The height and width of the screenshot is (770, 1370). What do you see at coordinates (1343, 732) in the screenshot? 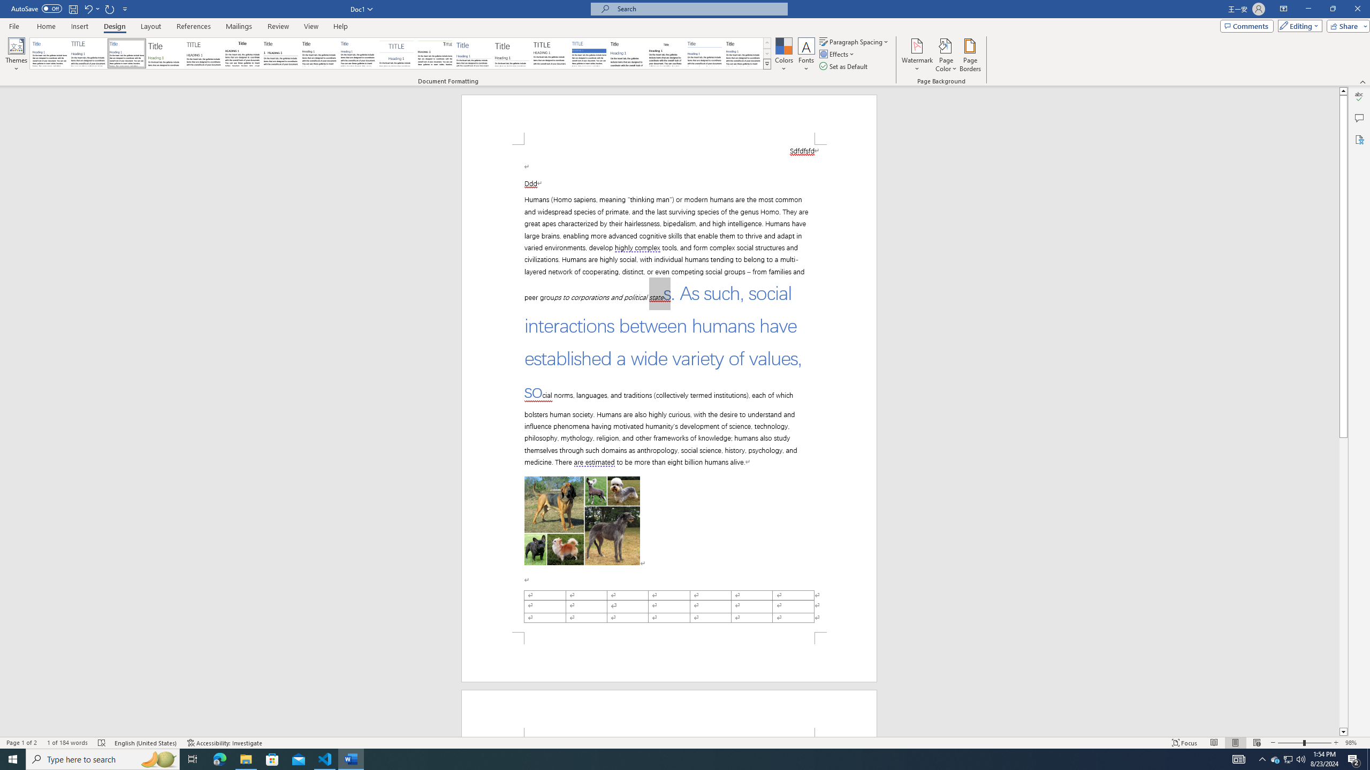
I see `Line down` at bounding box center [1343, 732].